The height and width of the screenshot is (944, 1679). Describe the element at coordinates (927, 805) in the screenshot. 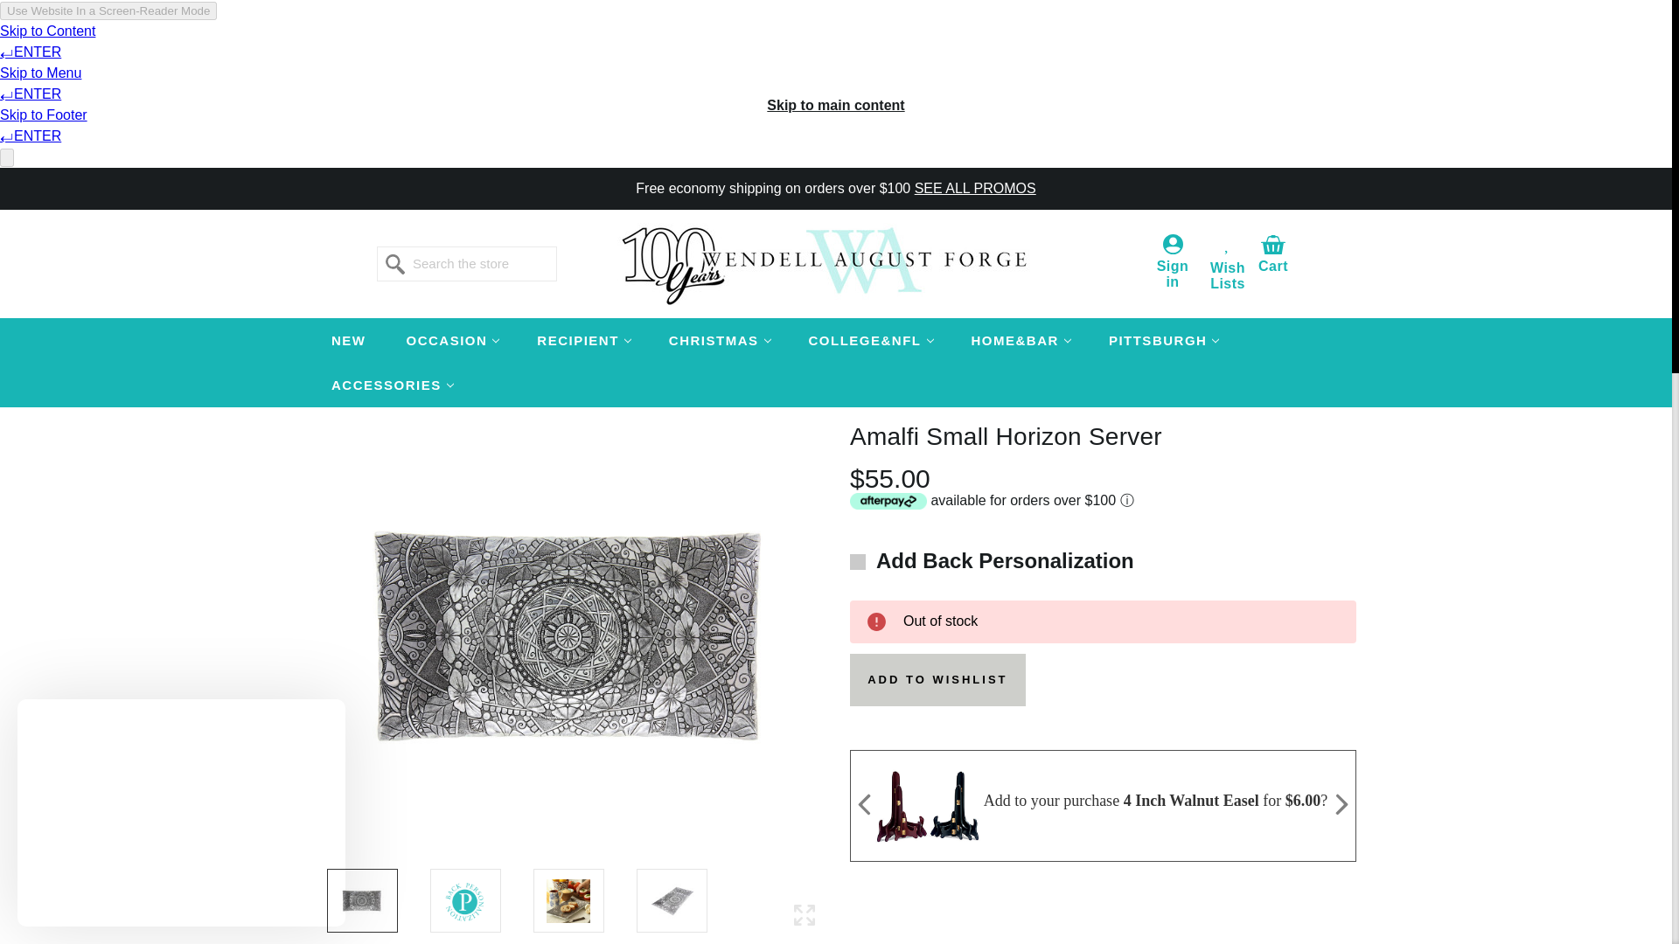

I see `4 Inch Walnut Easel` at that location.